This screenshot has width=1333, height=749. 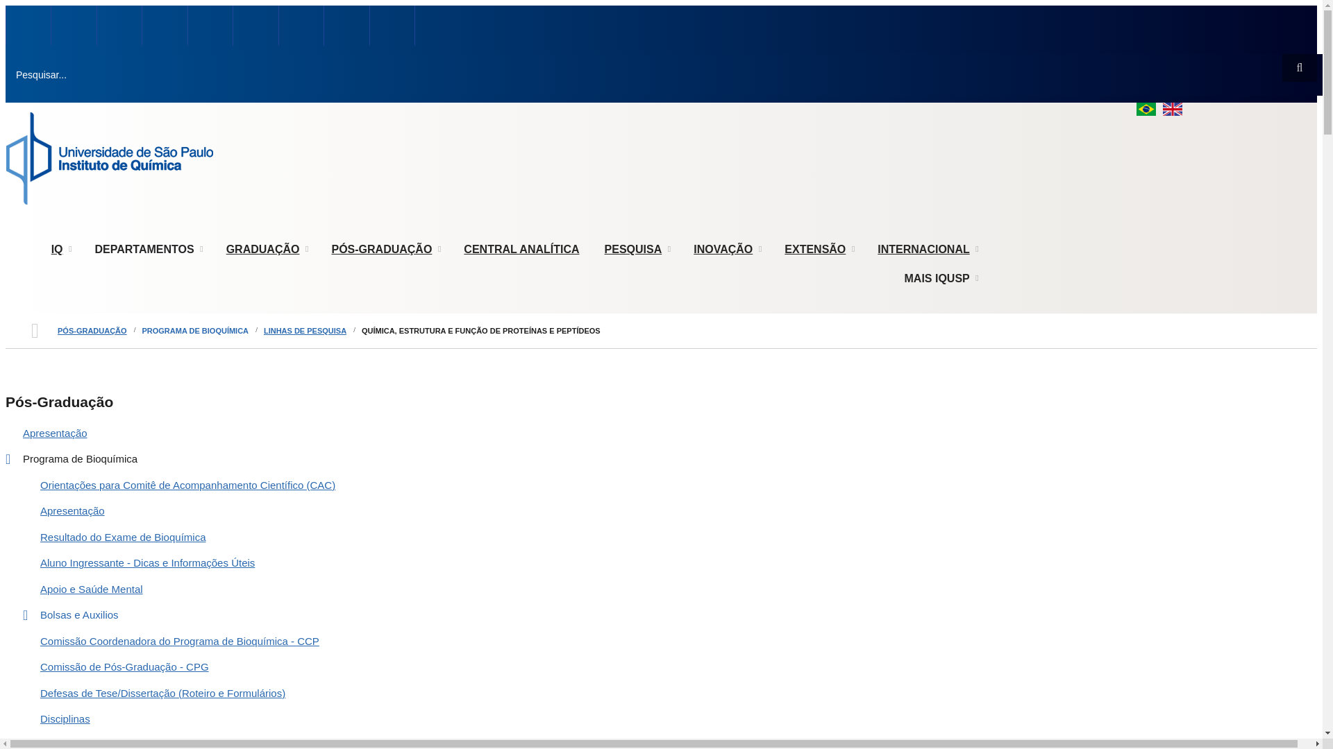 What do you see at coordinates (346, 26) in the screenshot?
I see `Acessar Webmail IQUSP` at bounding box center [346, 26].